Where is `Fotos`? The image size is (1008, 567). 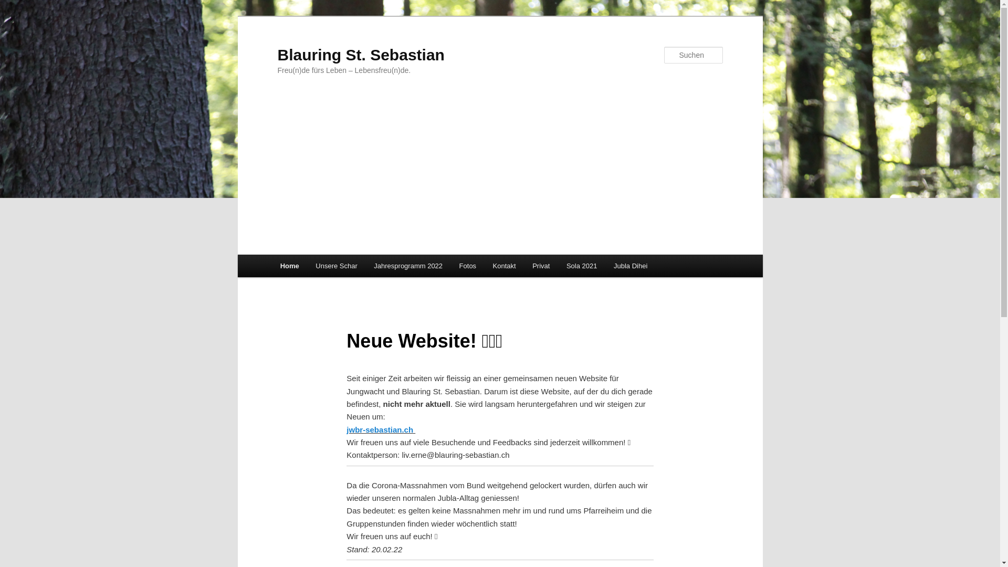
Fotos is located at coordinates (468, 266).